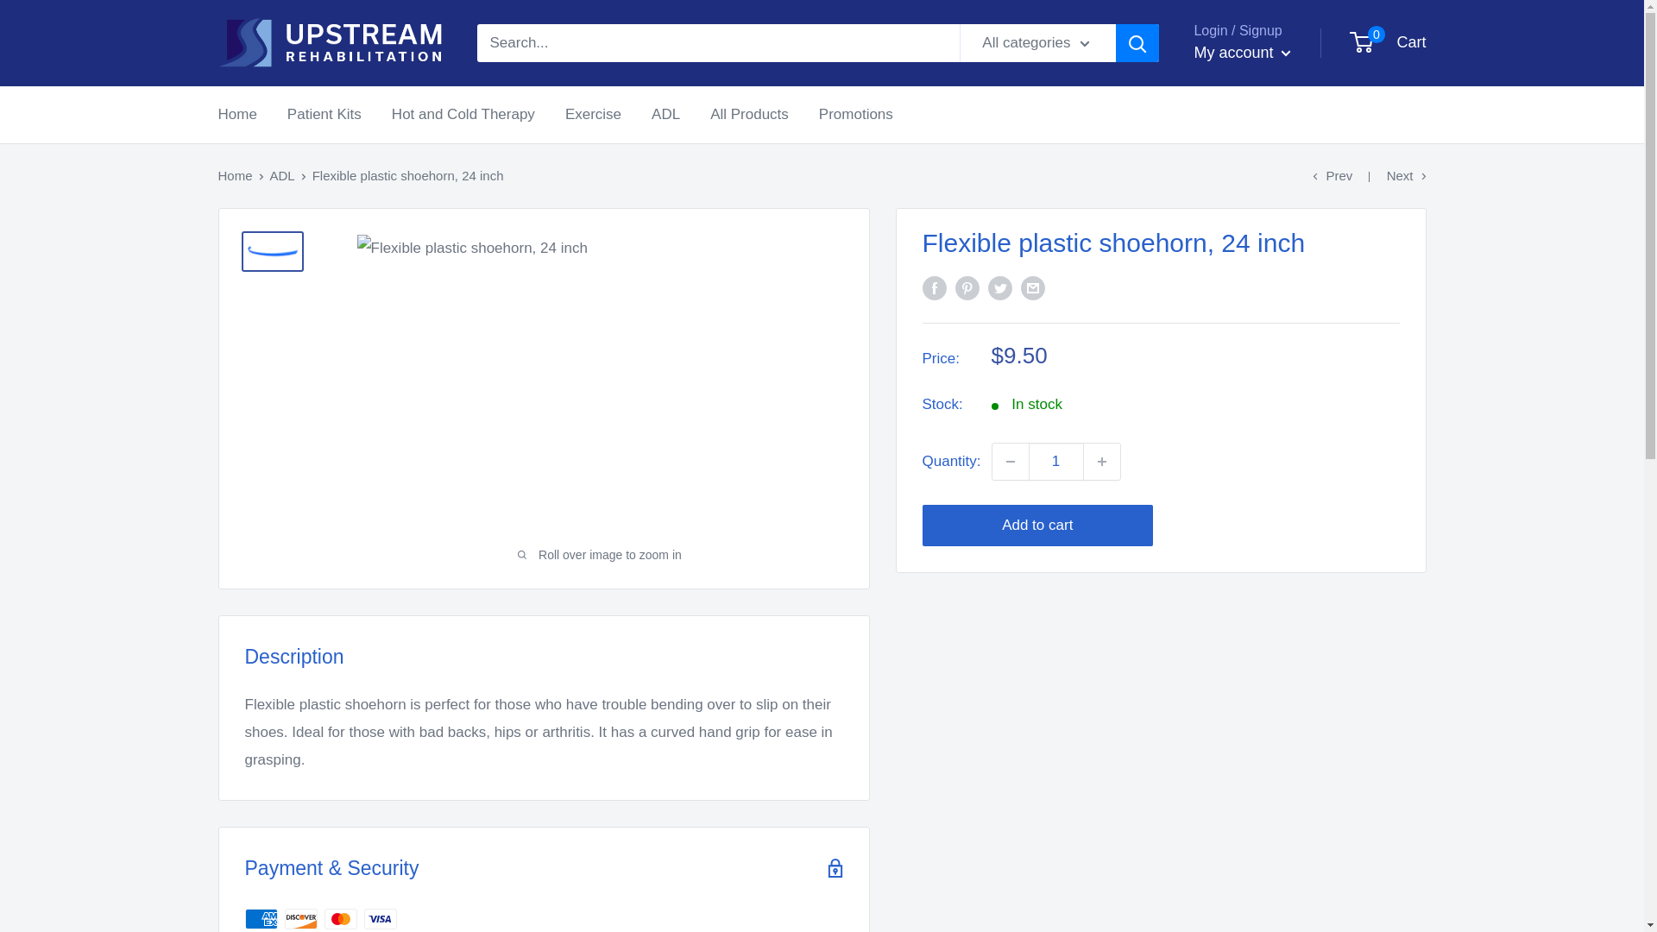 Image resolution: width=1657 pixels, height=932 pixels. Describe the element at coordinates (236, 114) in the screenshot. I see `Home` at that location.